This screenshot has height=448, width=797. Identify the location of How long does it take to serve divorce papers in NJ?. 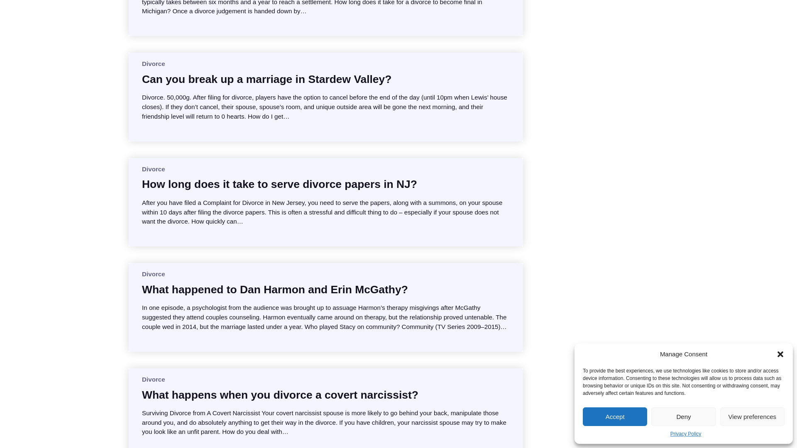
(279, 184).